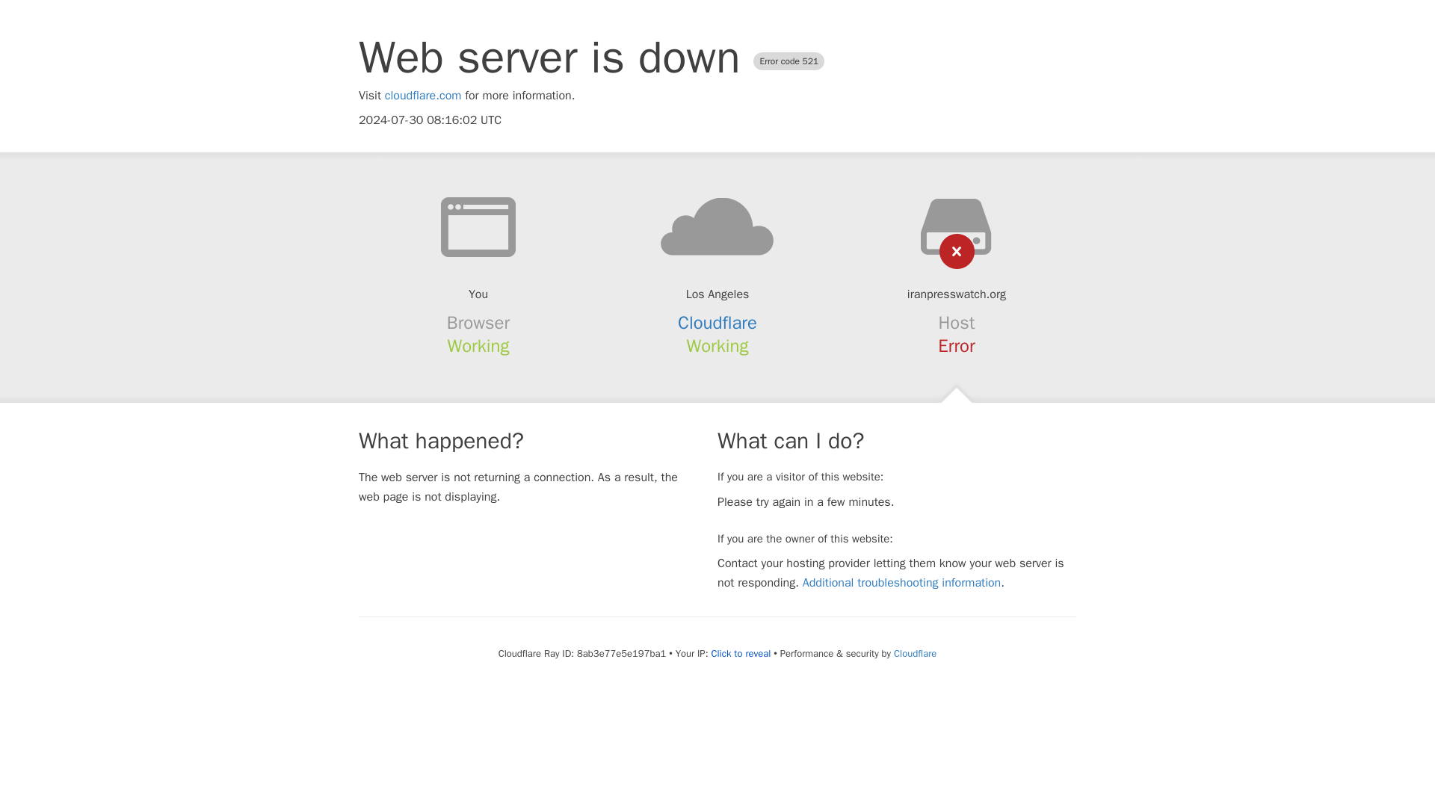  Describe the element at coordinates (423, 96) in the screenshot. I see `cloudflare.com` at that location.